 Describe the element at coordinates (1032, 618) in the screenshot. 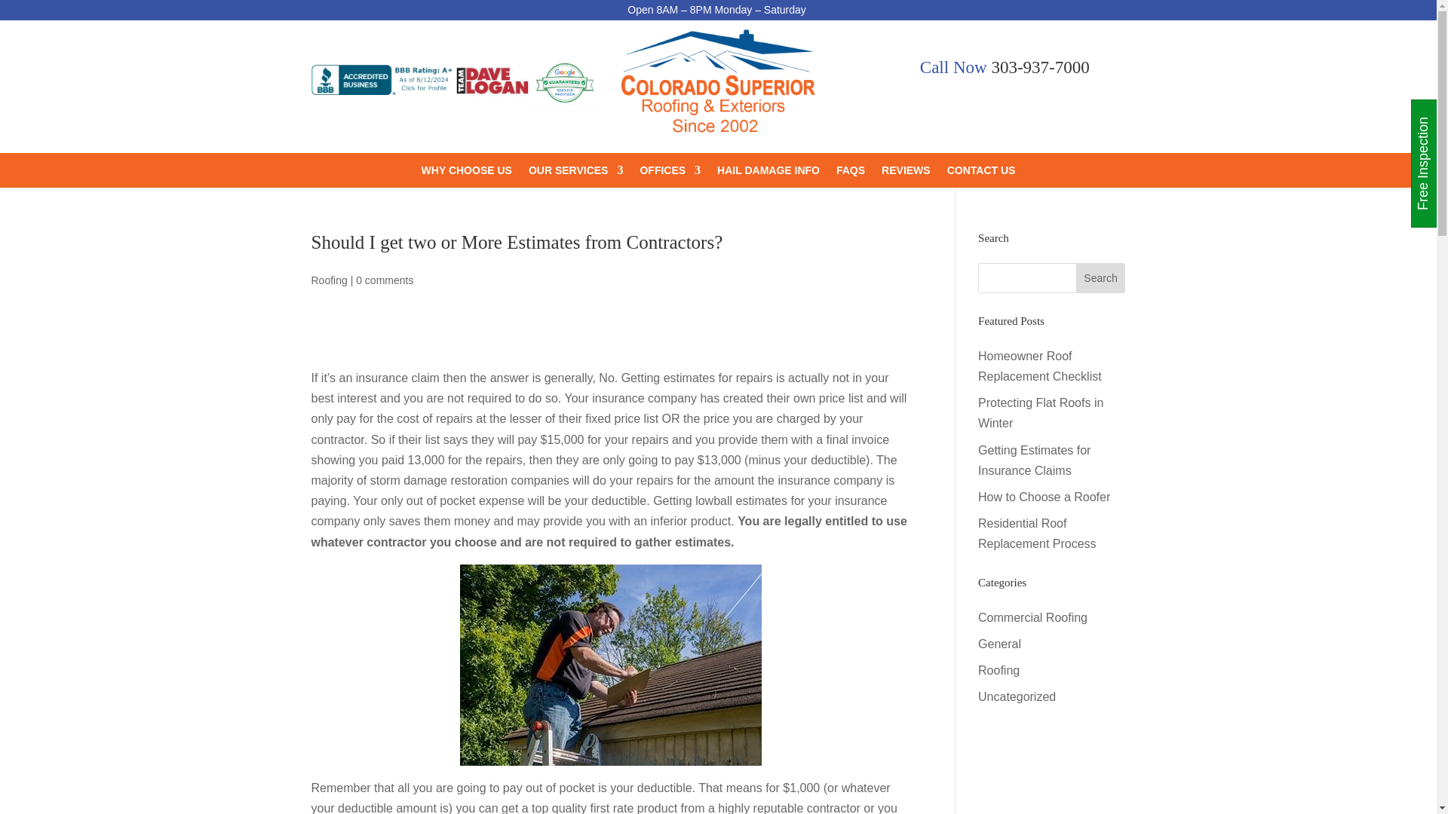

I see `Commercial Roofing` at that location.